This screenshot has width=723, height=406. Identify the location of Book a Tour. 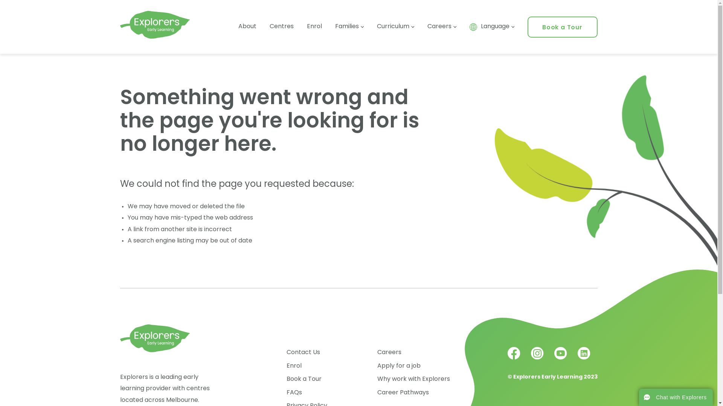
(563, 28).